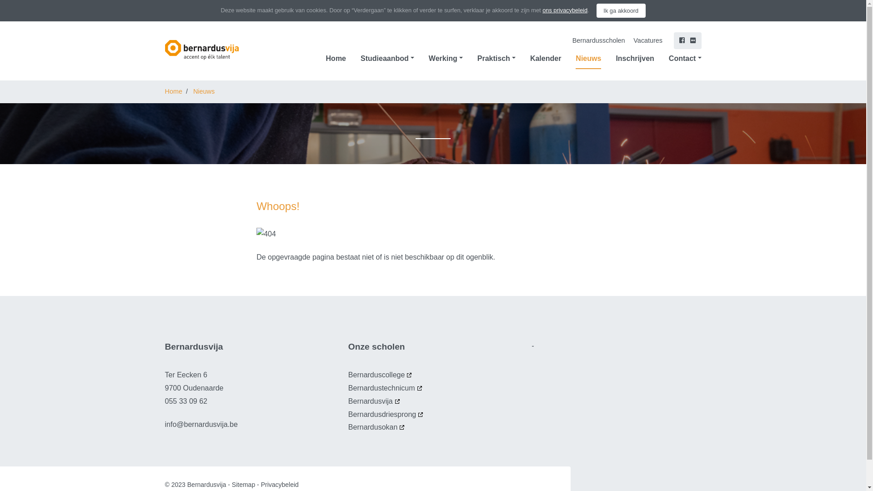 This screenshot has height=491, width=873. I want to click on Home, so click(336, 59).